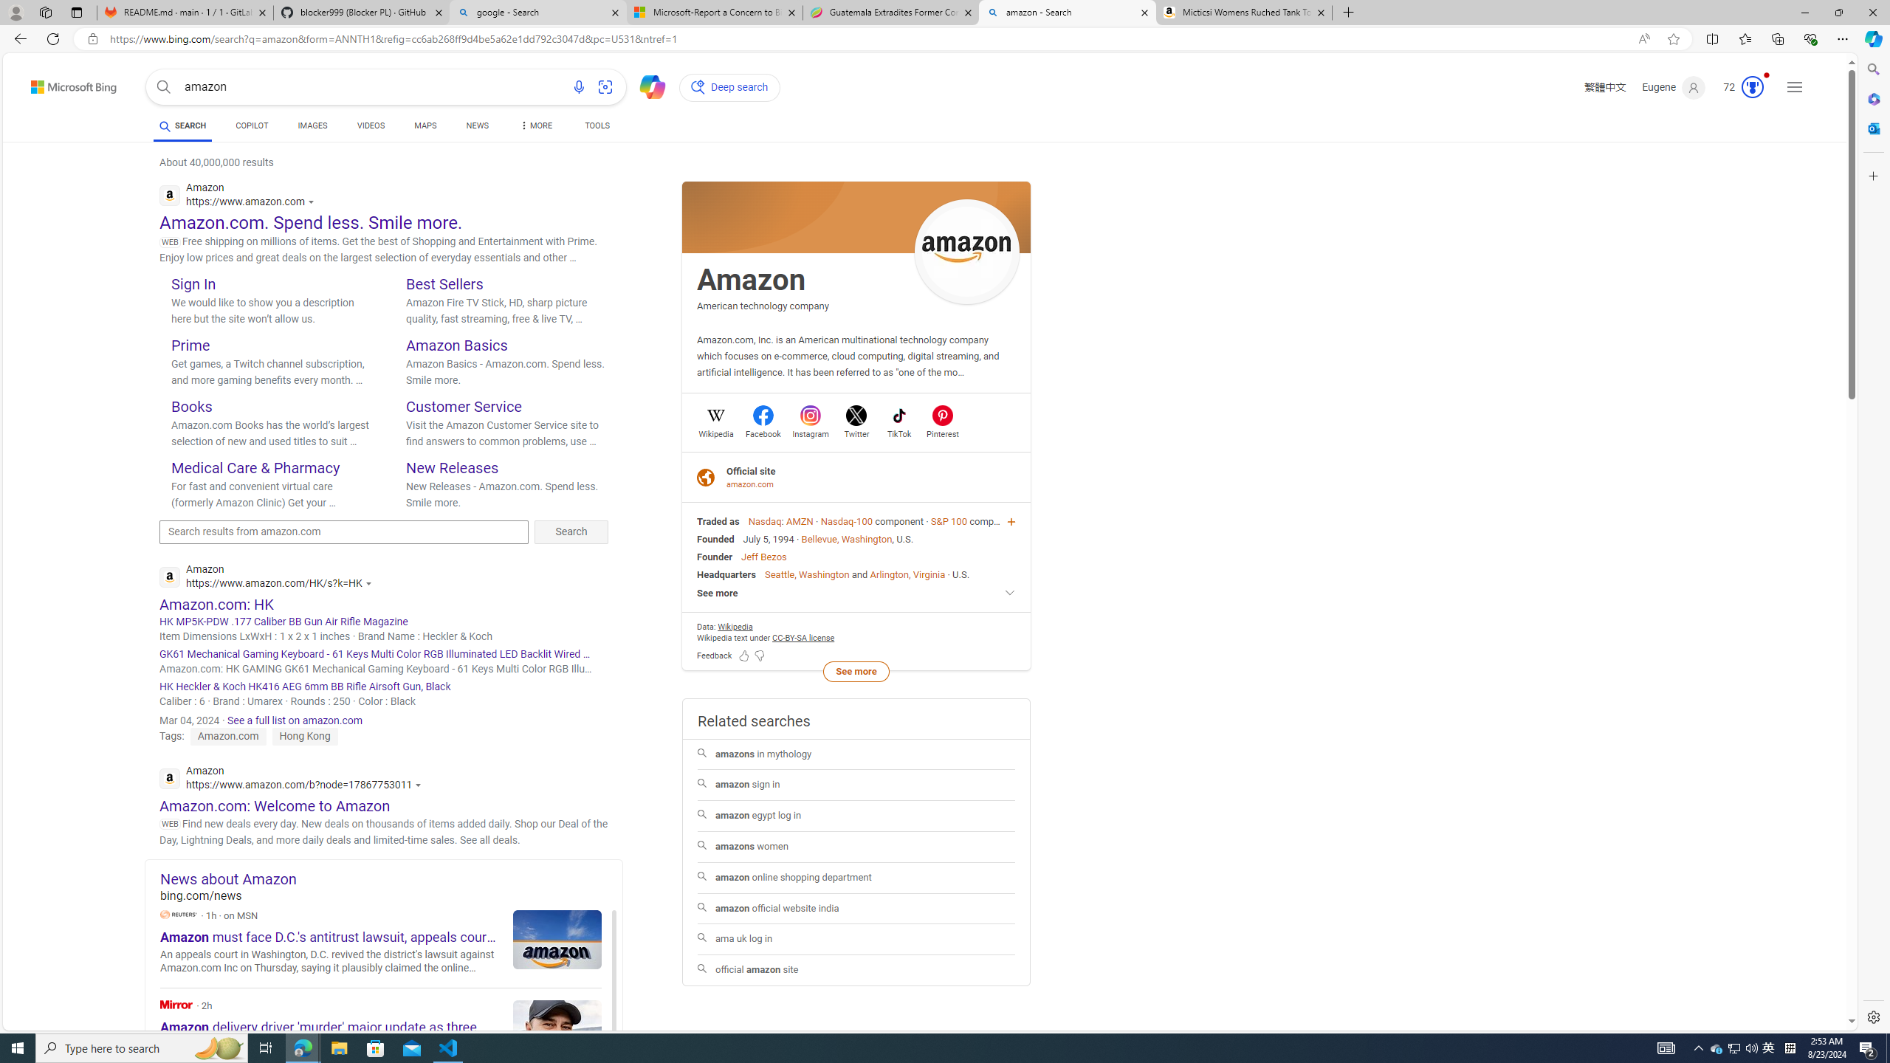 This screenshot has height=1063, width=1890. I want to click on amazon - Search, so click(1068, 13).